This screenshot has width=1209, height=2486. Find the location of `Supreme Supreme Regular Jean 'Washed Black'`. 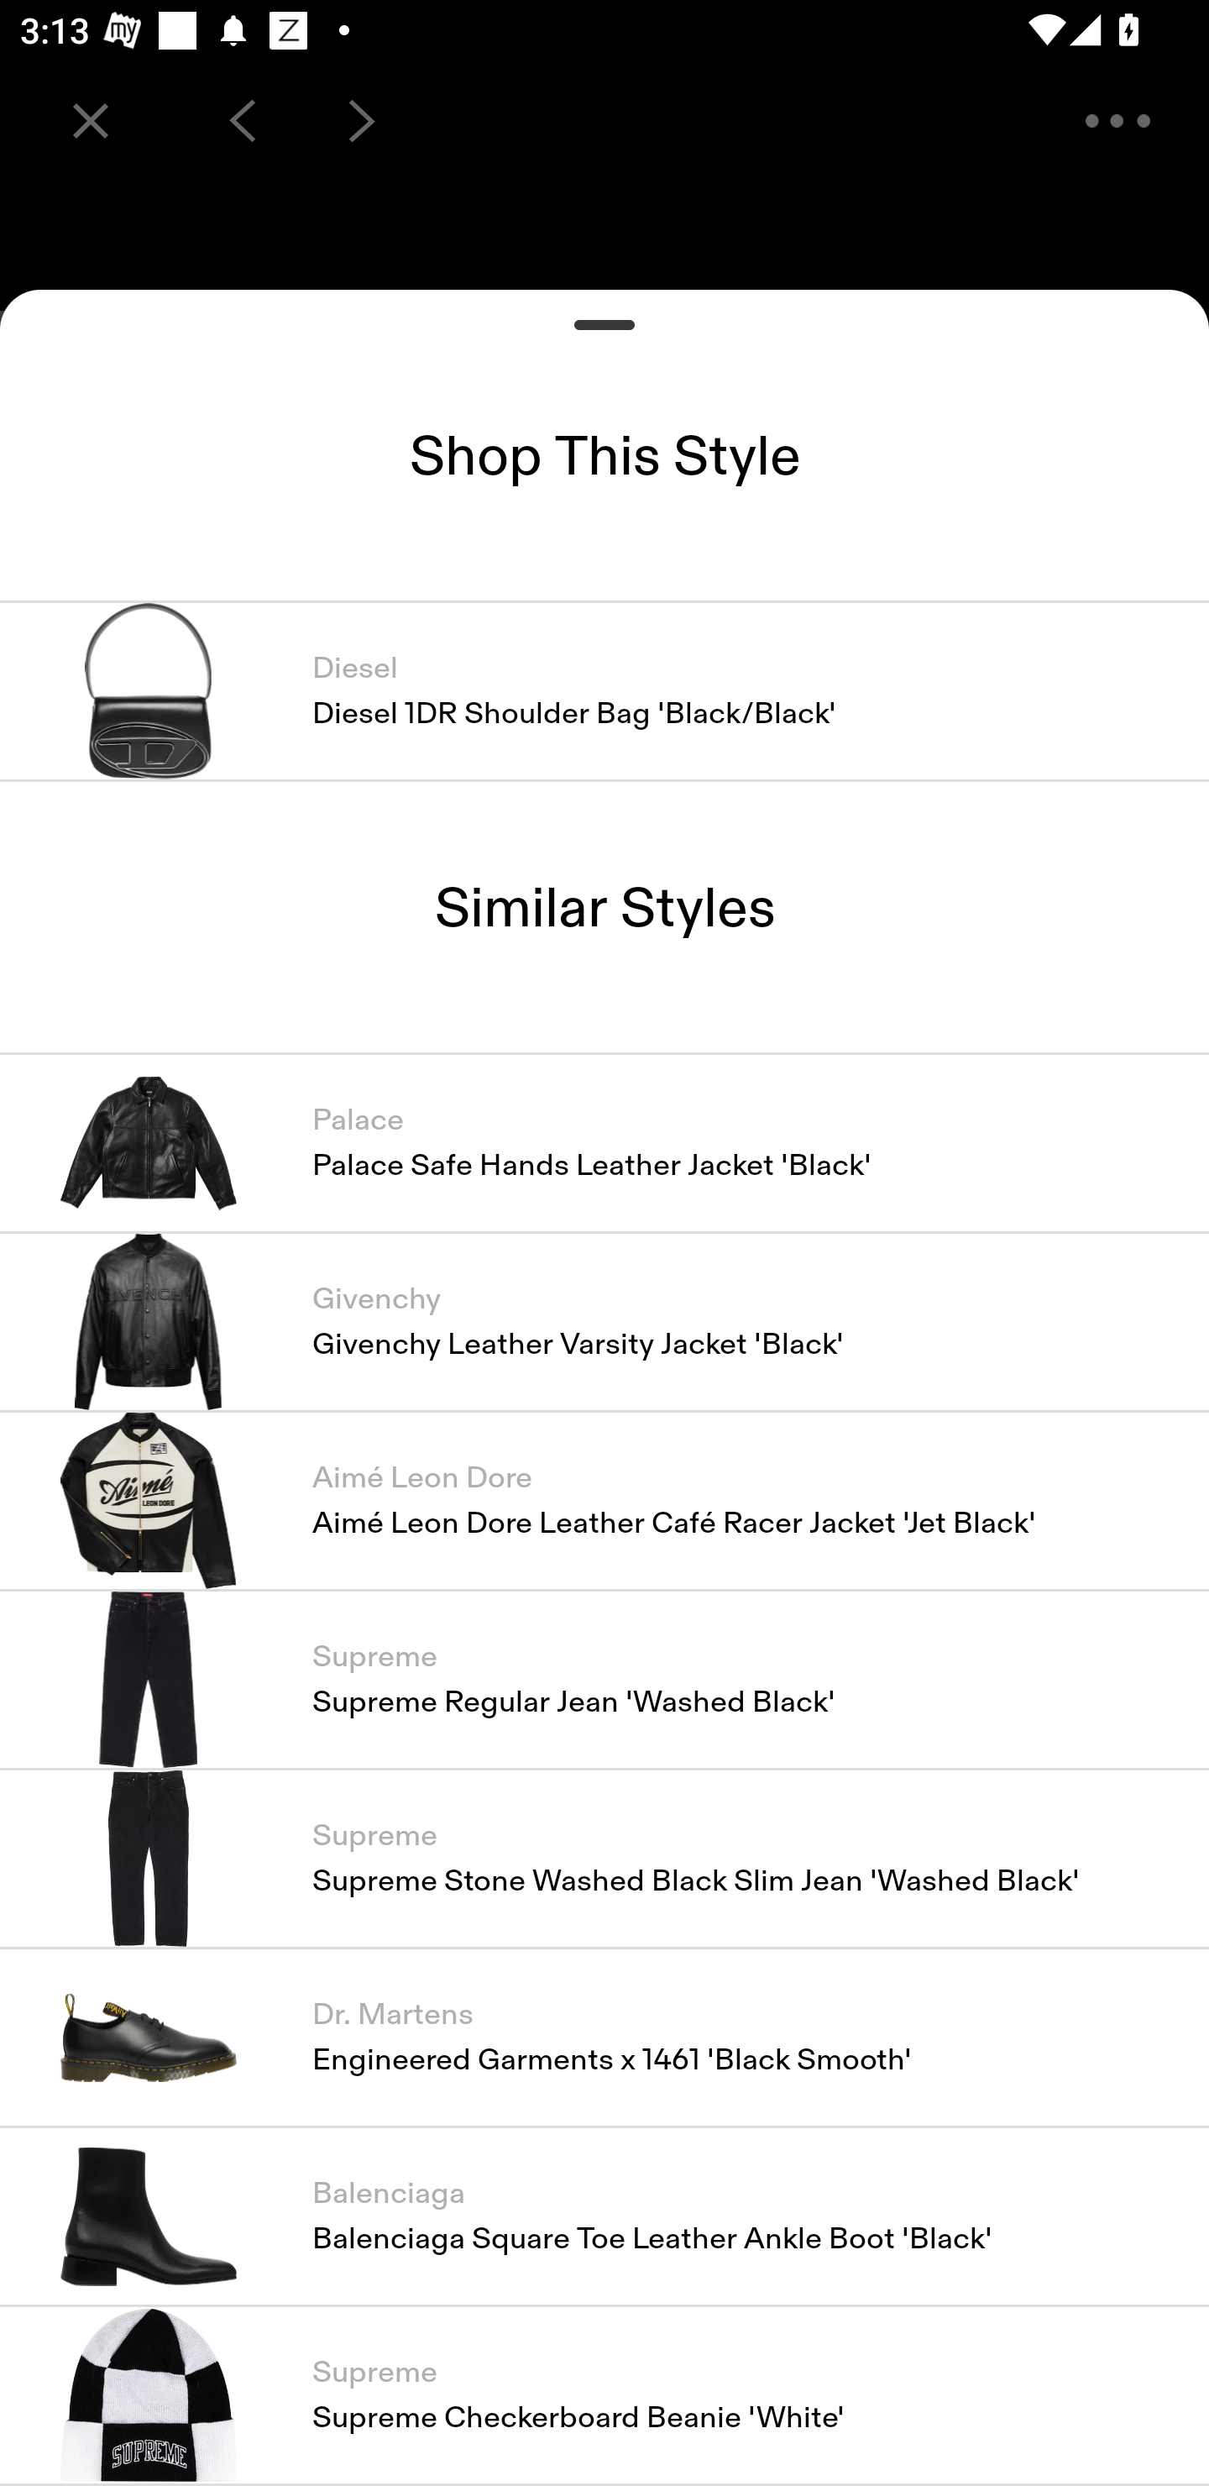

Supreme Supreme Regular Jean 'Washed Black' is located at coordinates (604, 1679).